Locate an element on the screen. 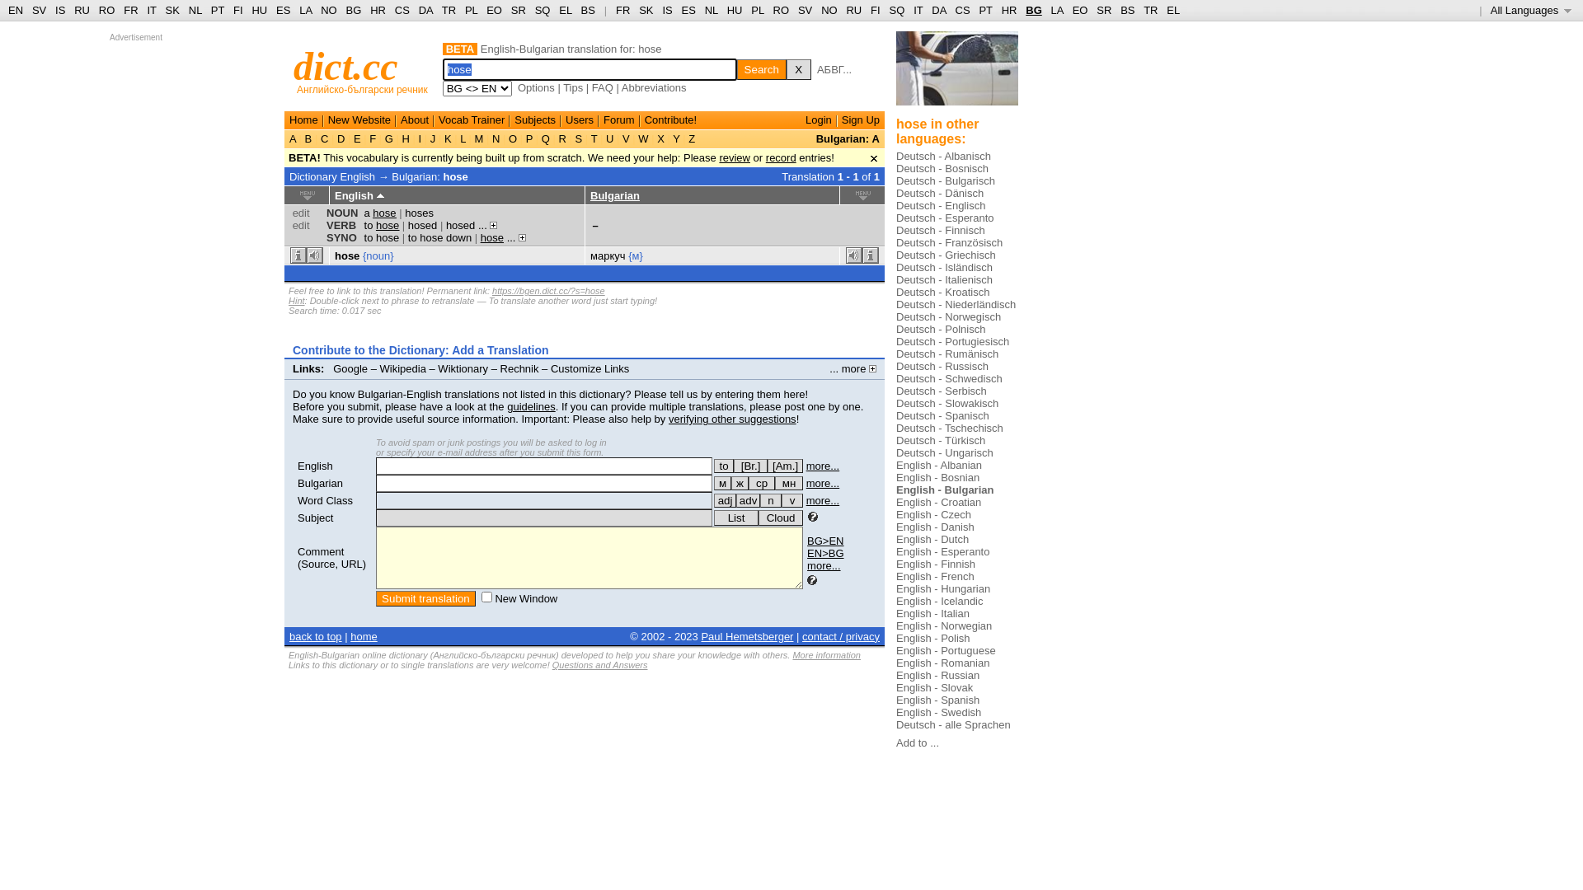 Image resolution: width=1583 pixels, height=890 pixels. a hose is located at coordinates (381, 213).